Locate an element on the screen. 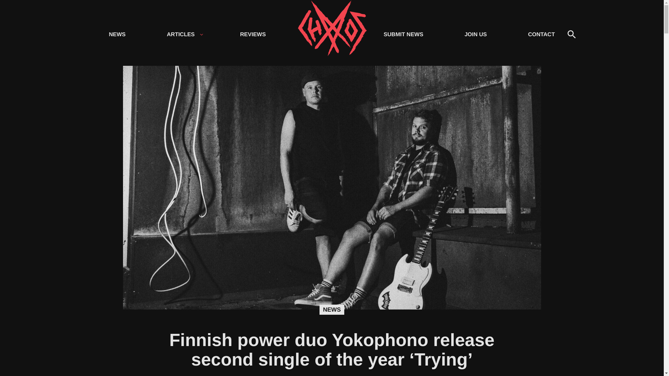  ARTICLES is located at coordinates (180, 34).